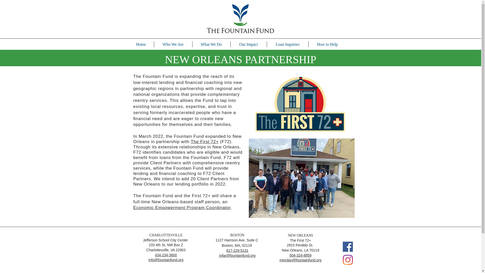 The height and width of the screenshot is (273, 485). I want to click on Economic Empowerment Program Coordinator, so click(182, 208).